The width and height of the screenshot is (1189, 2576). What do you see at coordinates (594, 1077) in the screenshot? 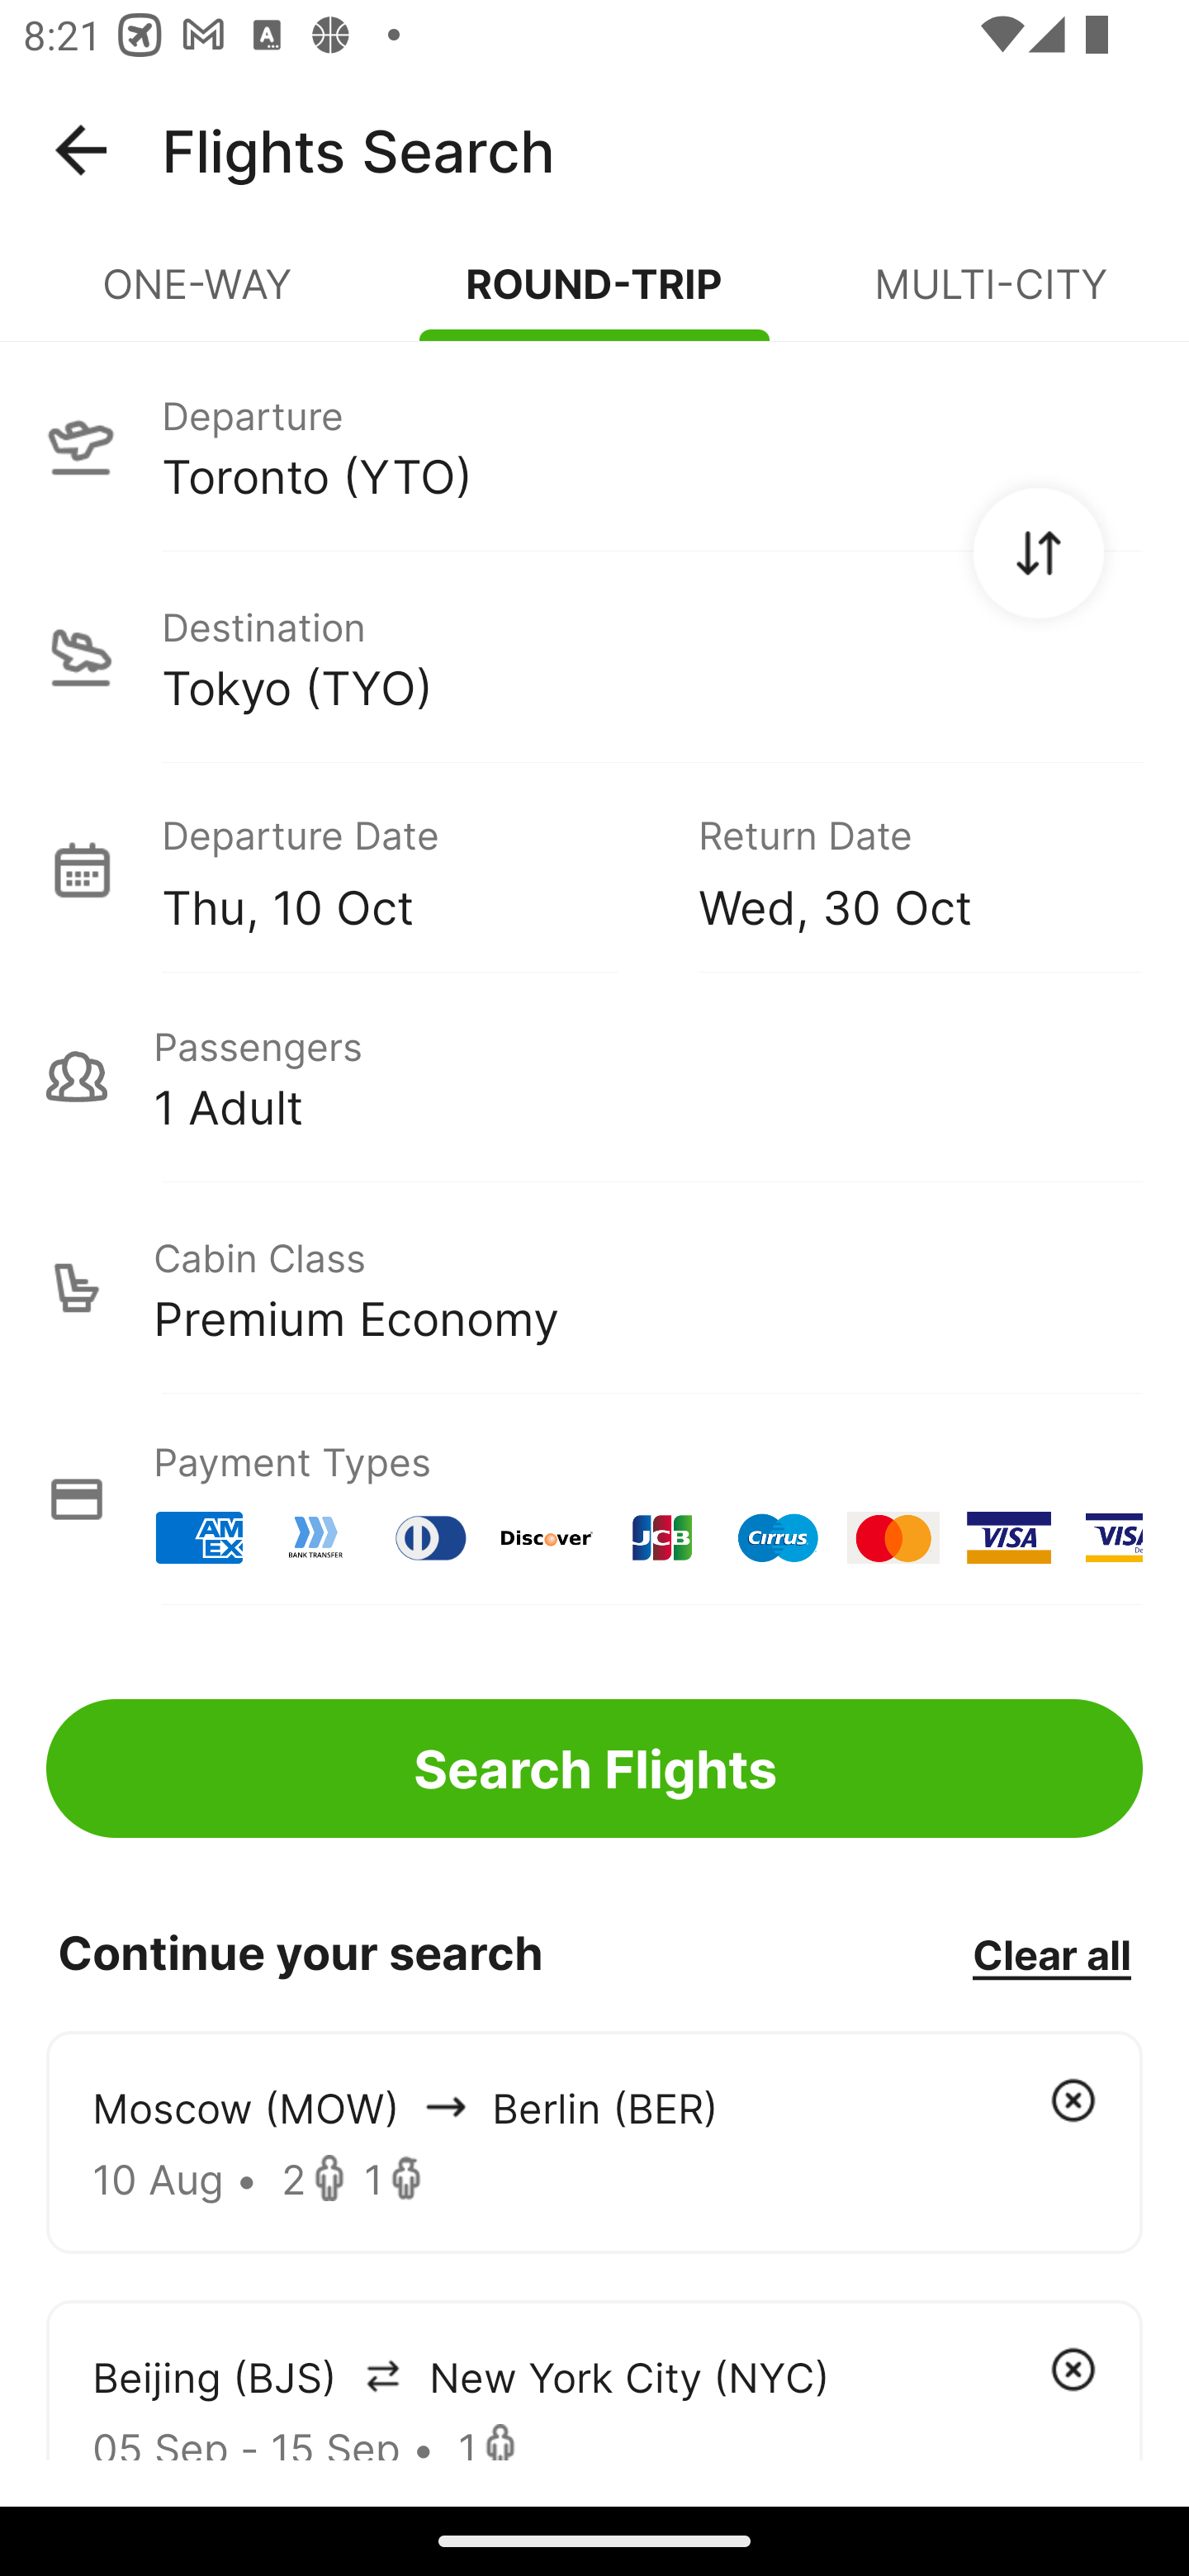
I see `Passengers 1 Adult` at bounding box center [594, 1077].